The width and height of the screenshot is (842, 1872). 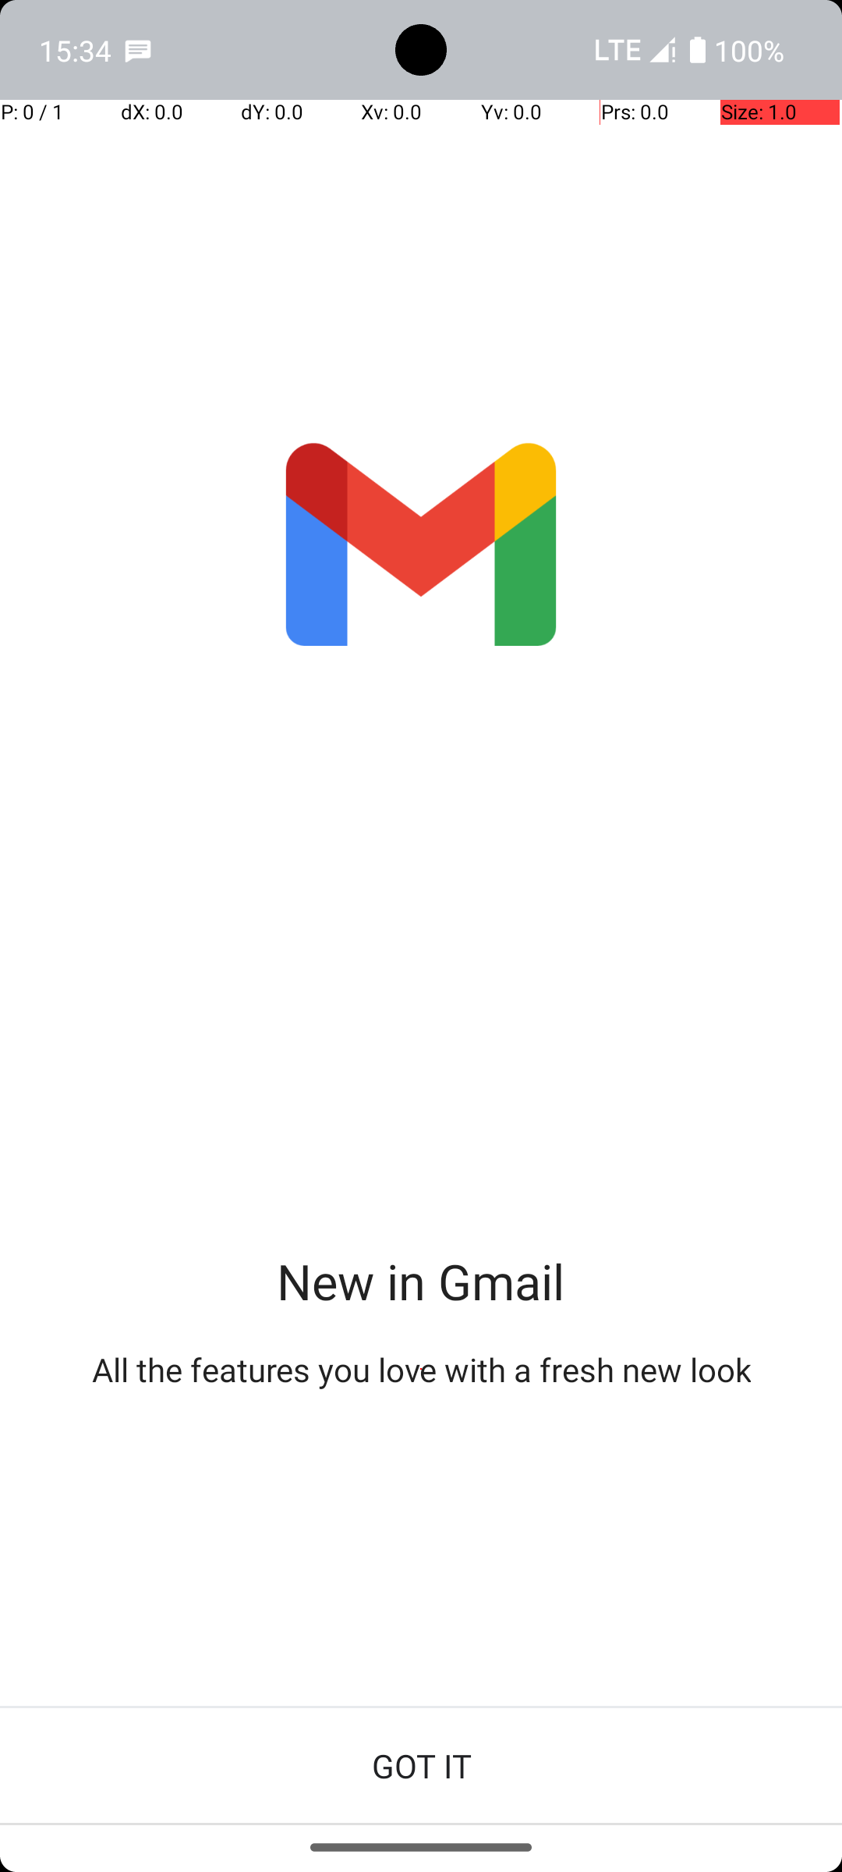 I want to click on GOT IT, so click(x=421, y=1766).